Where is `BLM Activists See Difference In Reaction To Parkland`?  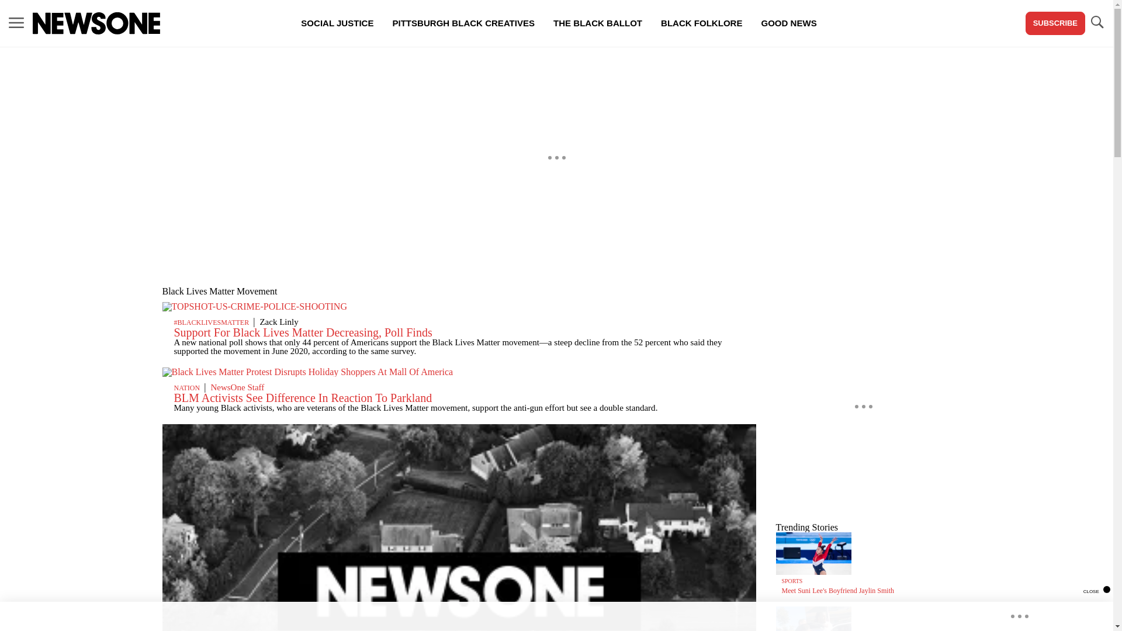 BLM Activists See Difference In Reaction To Parkland is located at coordinates (303, 397).